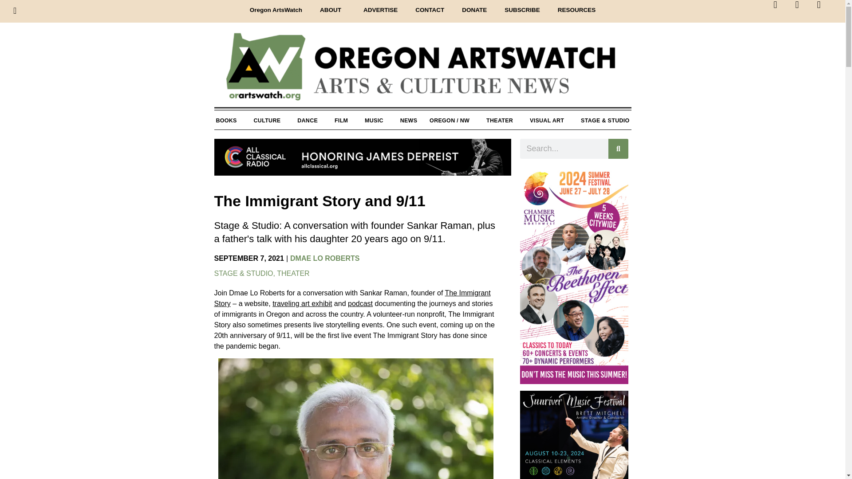 The width and height of the screenshot is (852, 479). I want to click on SUBSCRIBE, so click(522, 10).